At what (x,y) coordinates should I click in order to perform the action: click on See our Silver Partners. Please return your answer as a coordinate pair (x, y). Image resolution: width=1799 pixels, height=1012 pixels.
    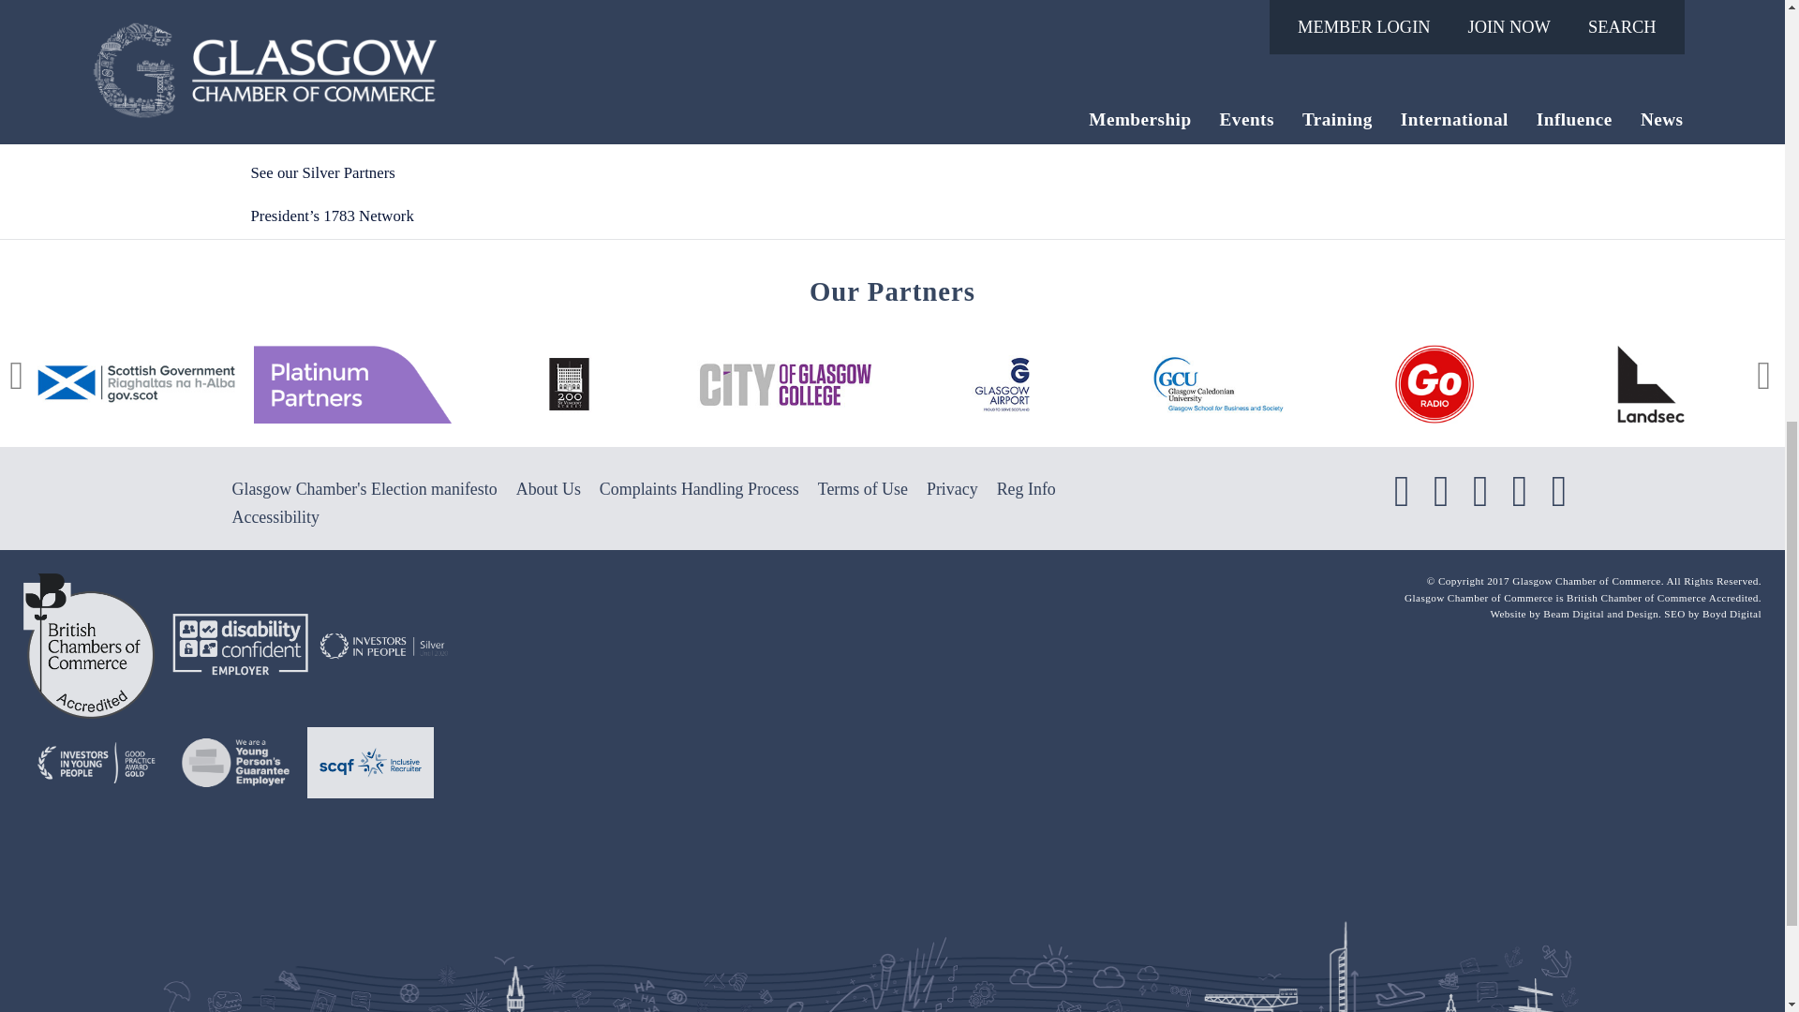
    Looking at the image, I should click on (446, 172).